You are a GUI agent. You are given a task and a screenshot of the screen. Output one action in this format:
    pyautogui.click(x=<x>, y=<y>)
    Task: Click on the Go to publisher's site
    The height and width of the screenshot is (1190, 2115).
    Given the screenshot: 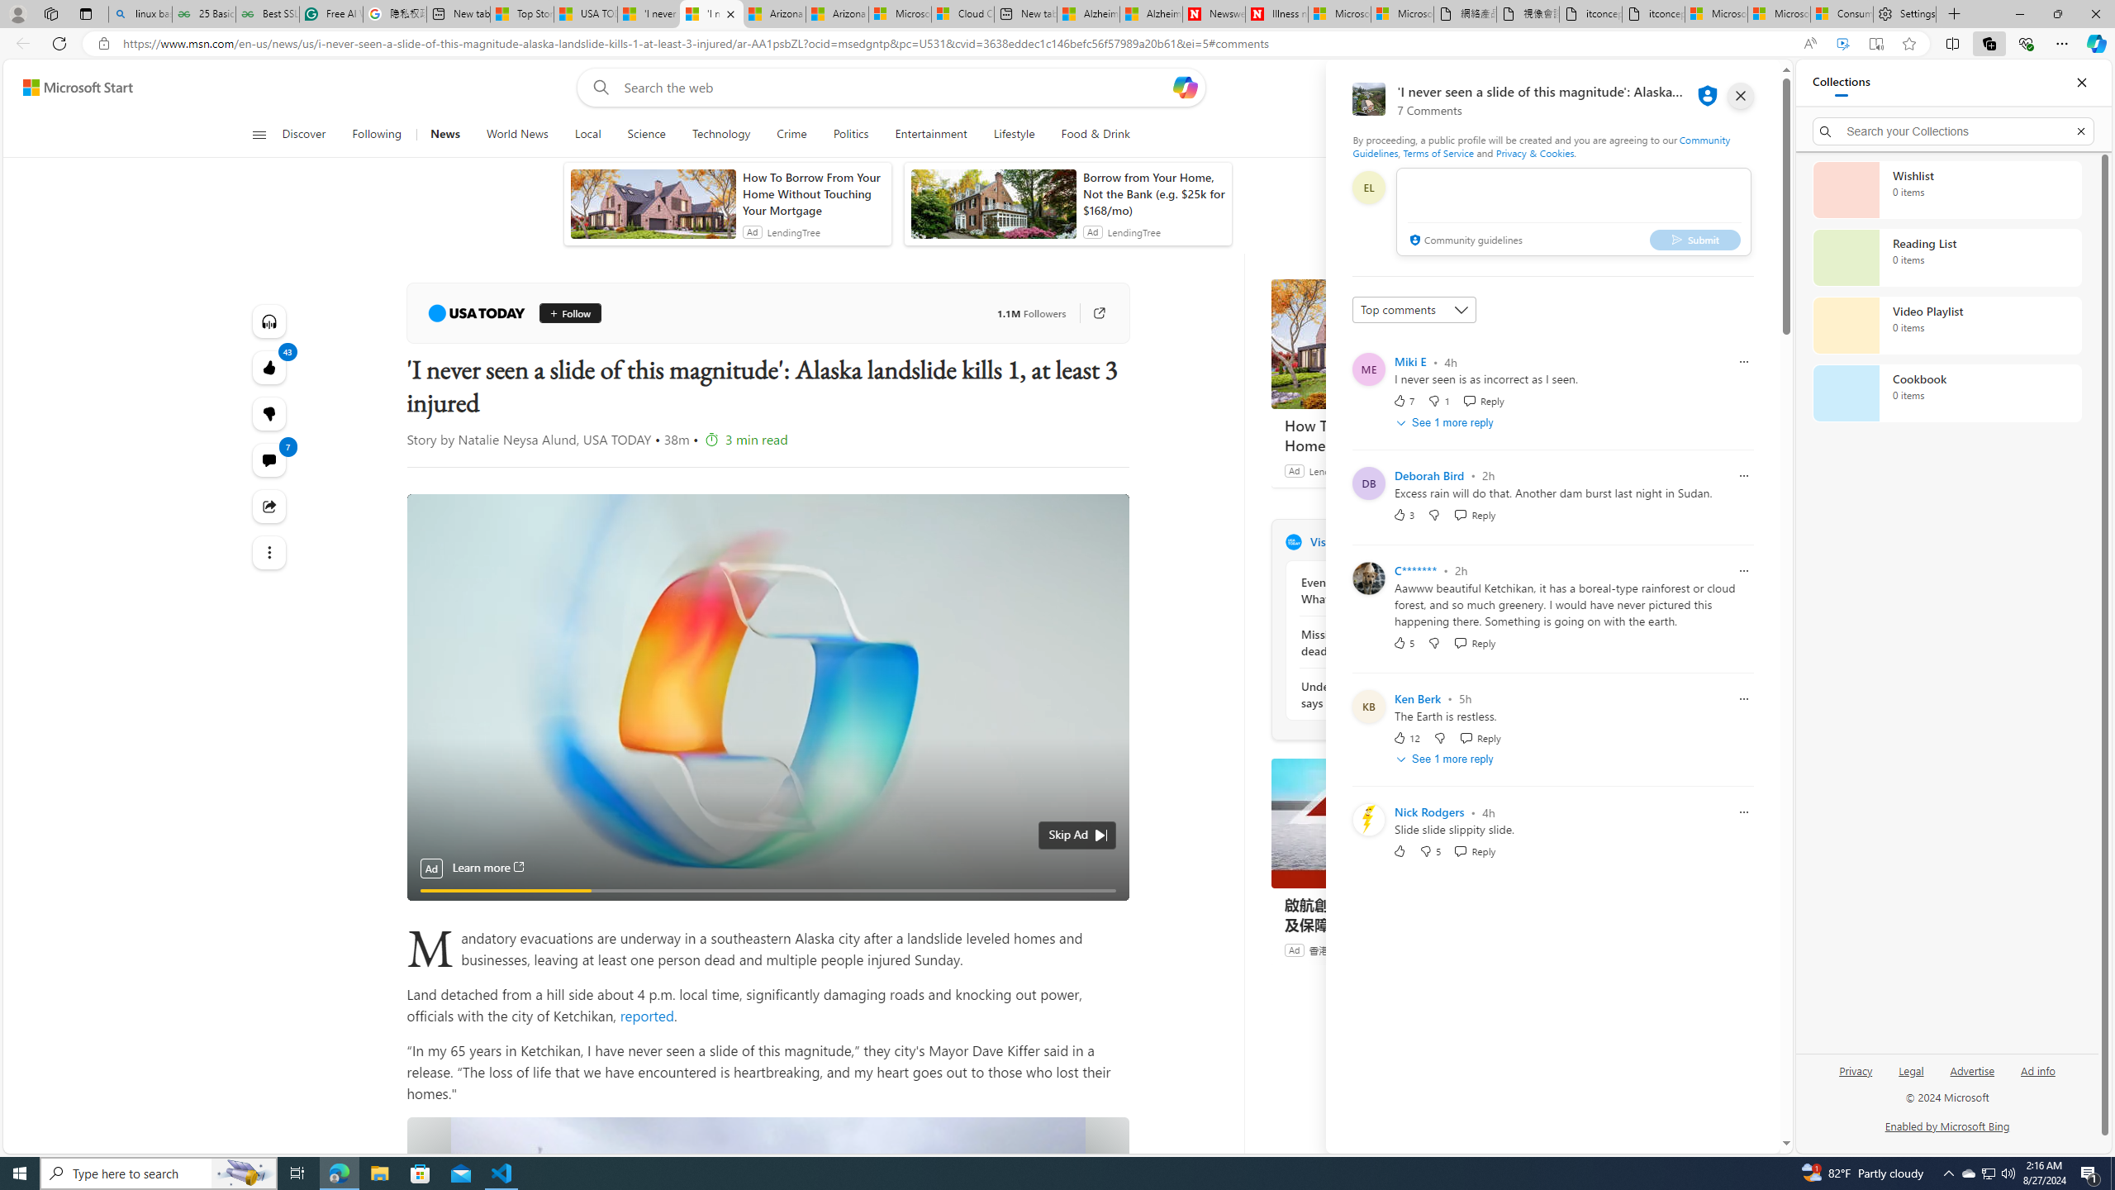 What is the action you would take?
    pyautogui.click(x=1091, y=313)
    